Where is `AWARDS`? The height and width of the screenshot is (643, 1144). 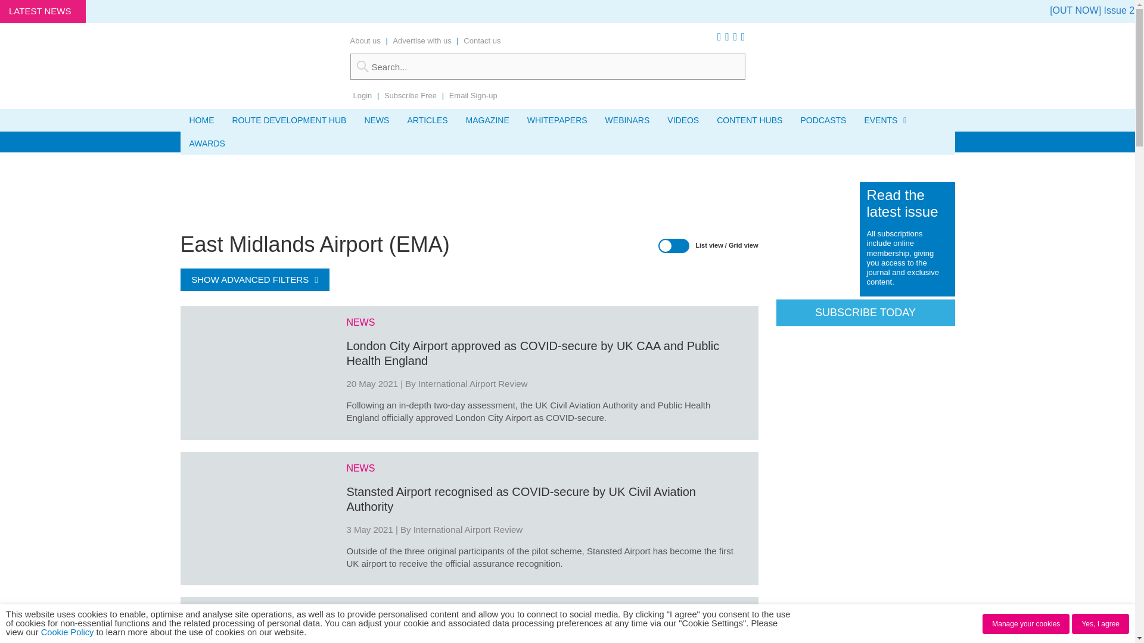
AWARDS is located at coordinates (206, 143).